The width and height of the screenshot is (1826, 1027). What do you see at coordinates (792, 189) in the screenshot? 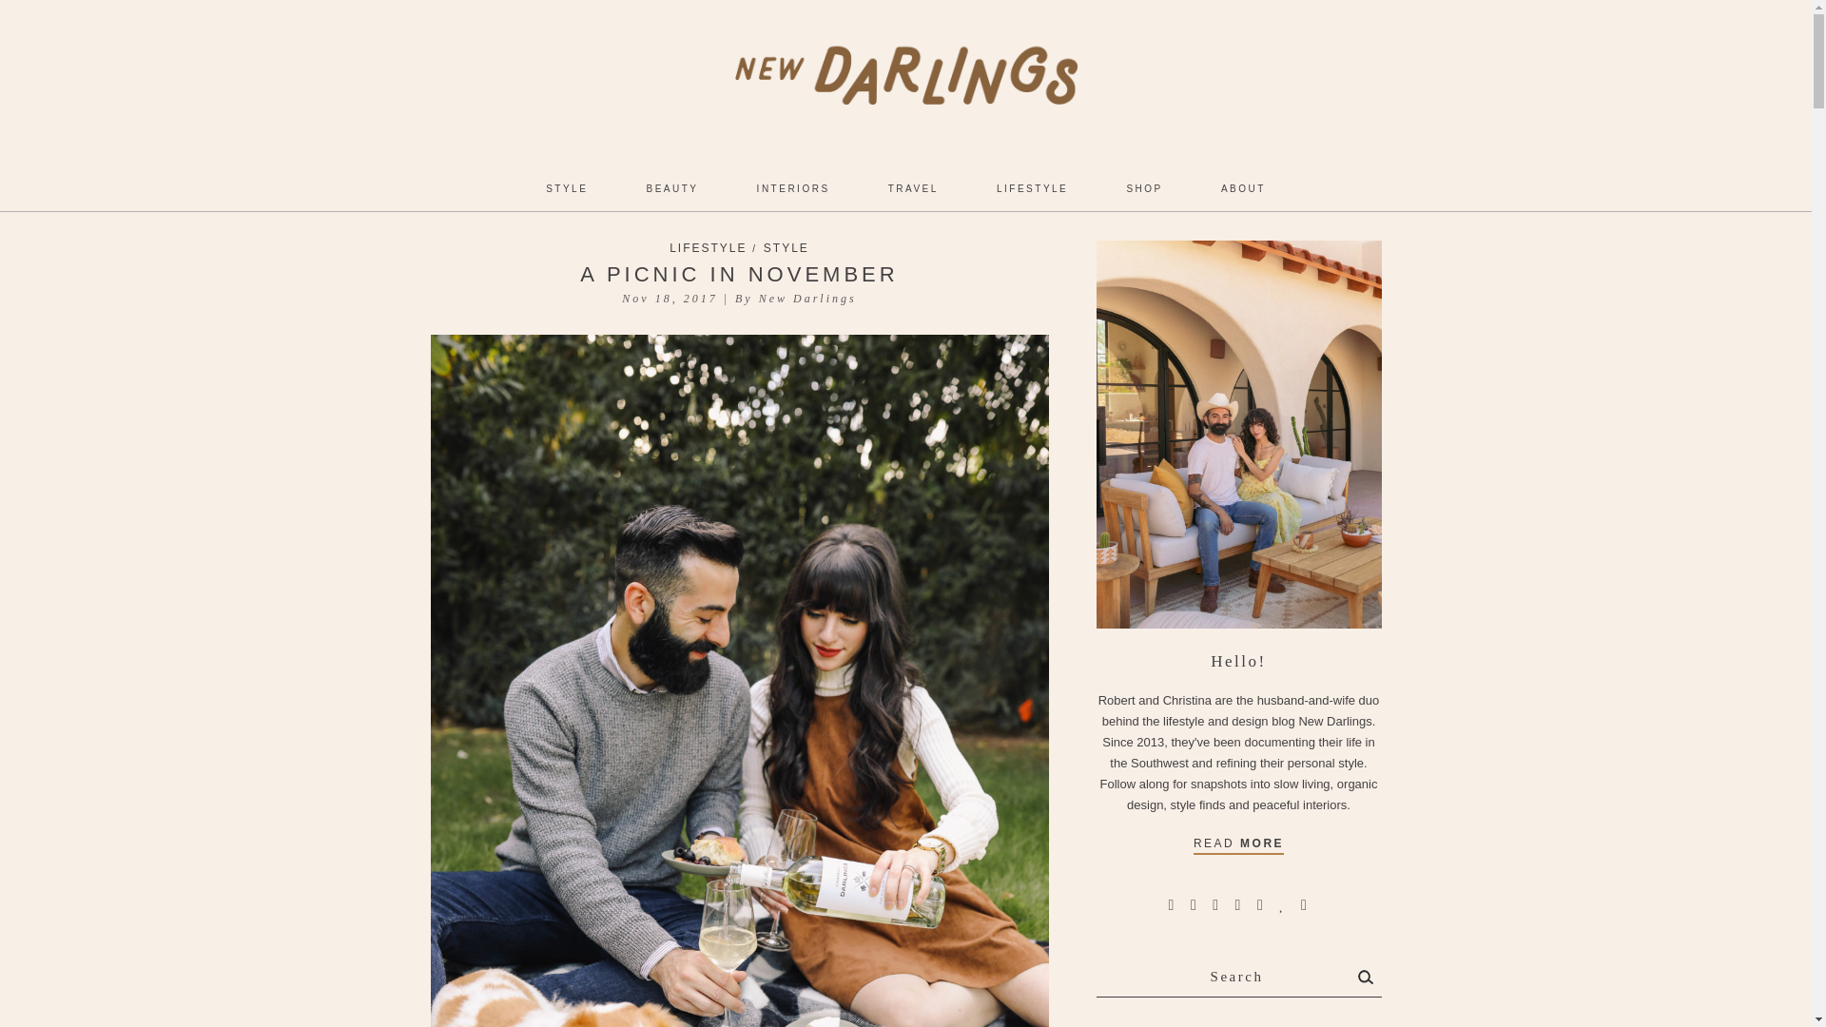
I see `INTERIORS` at bounding box center [792, 189].